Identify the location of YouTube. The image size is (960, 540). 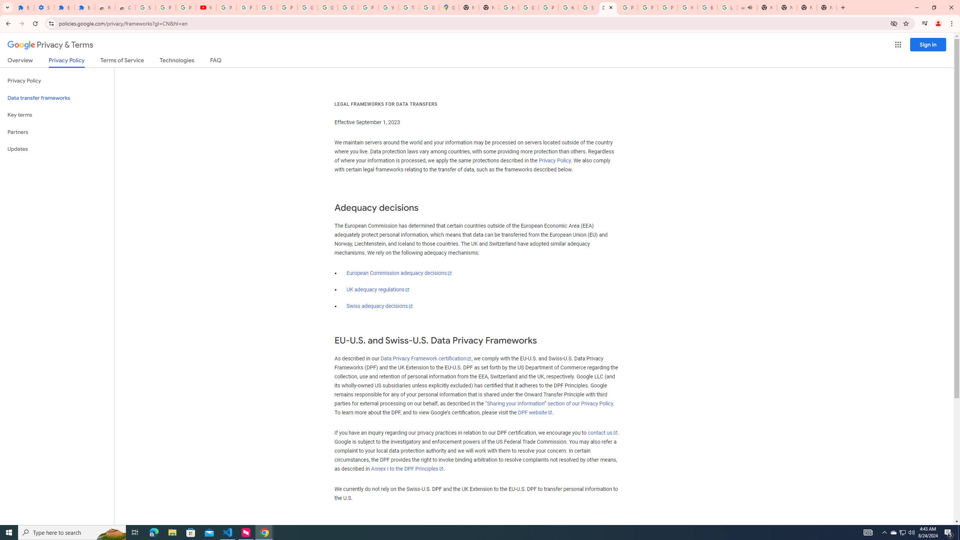
(687, 7).